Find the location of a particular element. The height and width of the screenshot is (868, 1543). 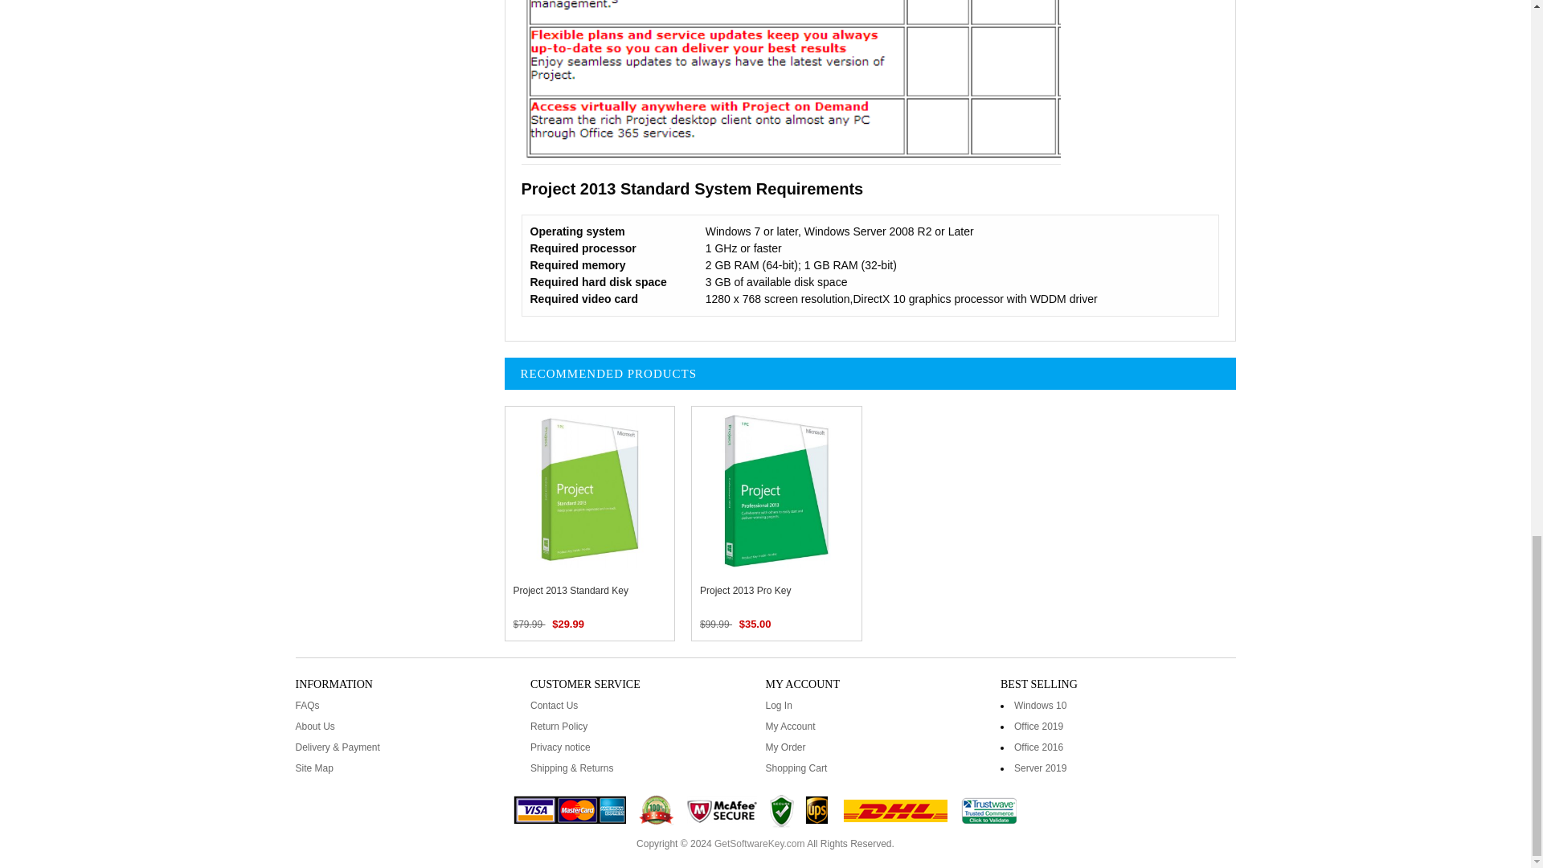

 Project 2013 Standard Key  is located at coordinates (589, 492).